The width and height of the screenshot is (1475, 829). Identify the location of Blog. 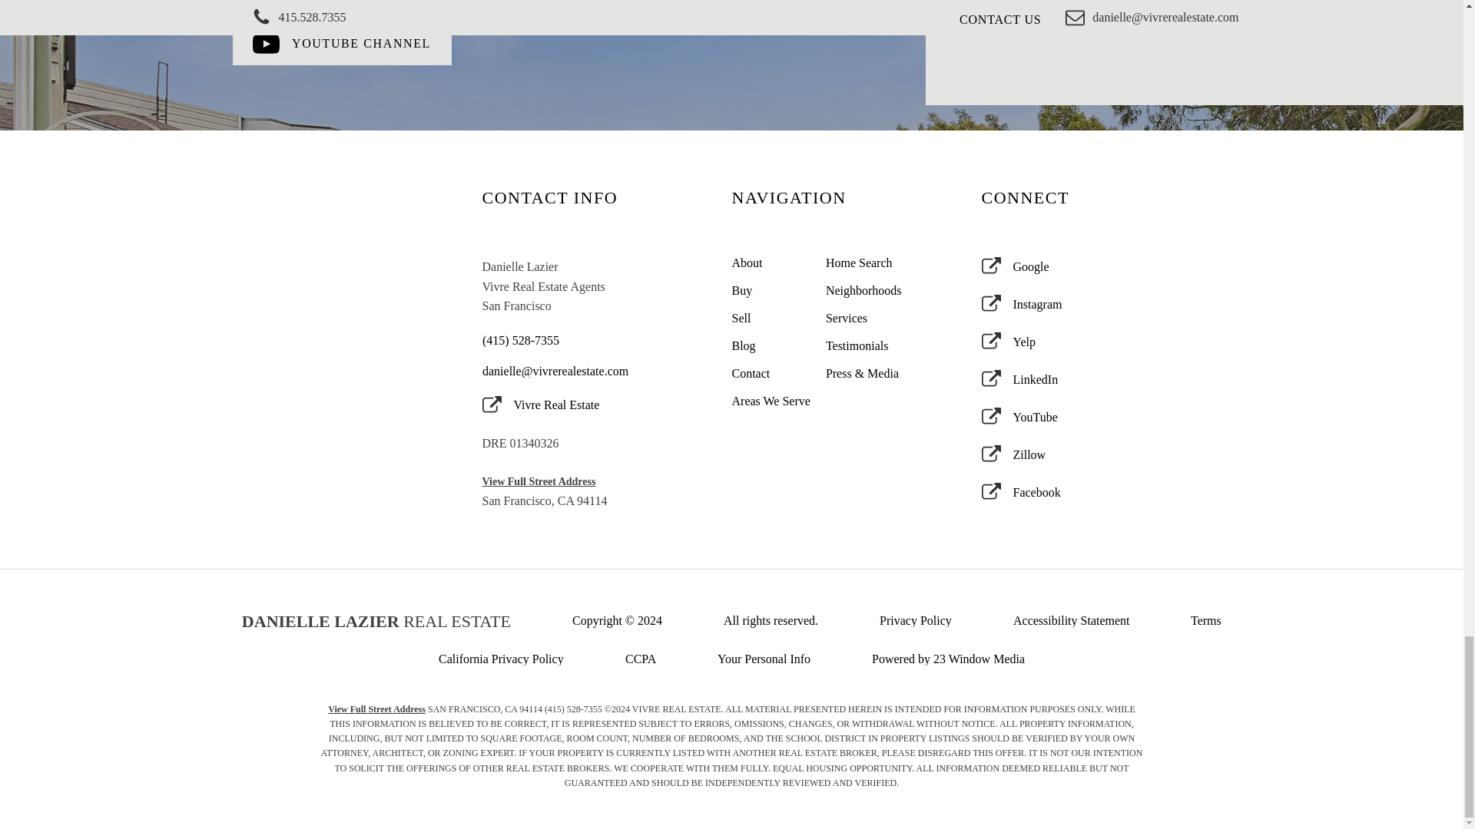
(771, 345).